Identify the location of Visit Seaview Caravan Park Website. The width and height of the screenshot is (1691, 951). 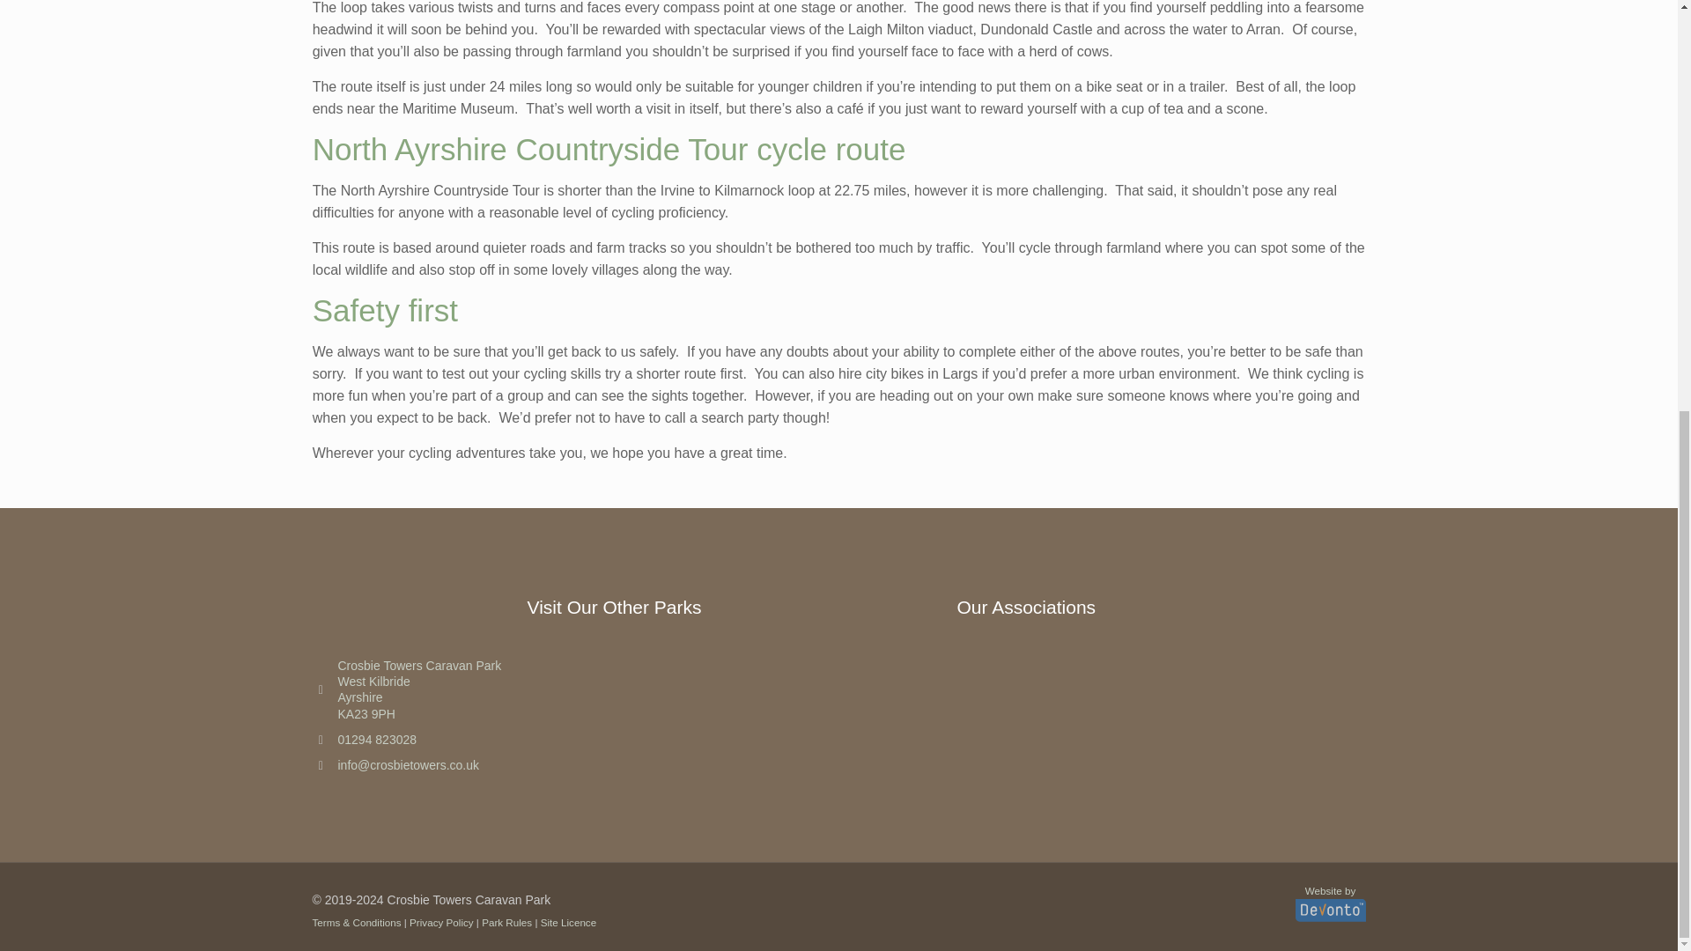
(617, 700).